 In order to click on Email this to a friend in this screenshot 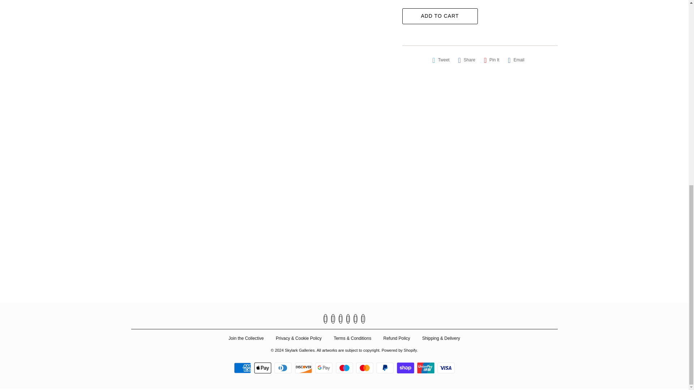, I will do `click(516, 60)`.